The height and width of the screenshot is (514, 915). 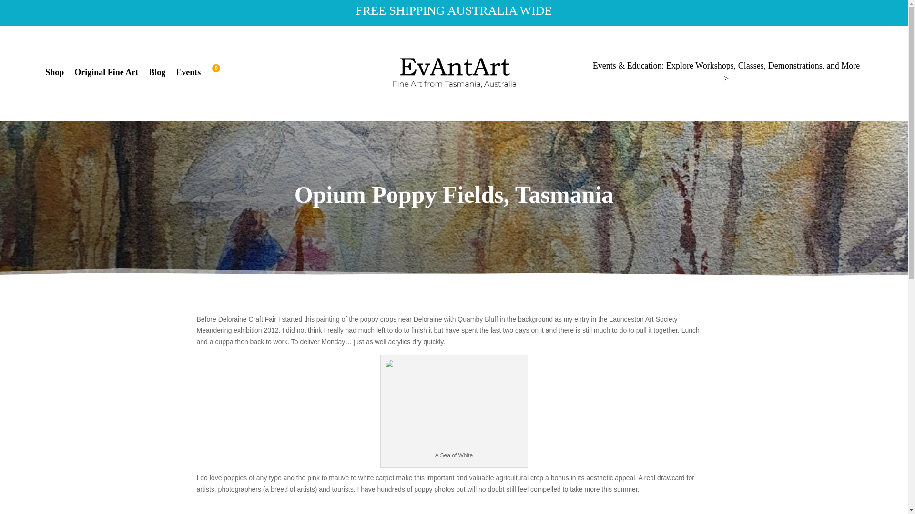 I want to click on Poppy fields Deloraine, so click(x=454, y=405).